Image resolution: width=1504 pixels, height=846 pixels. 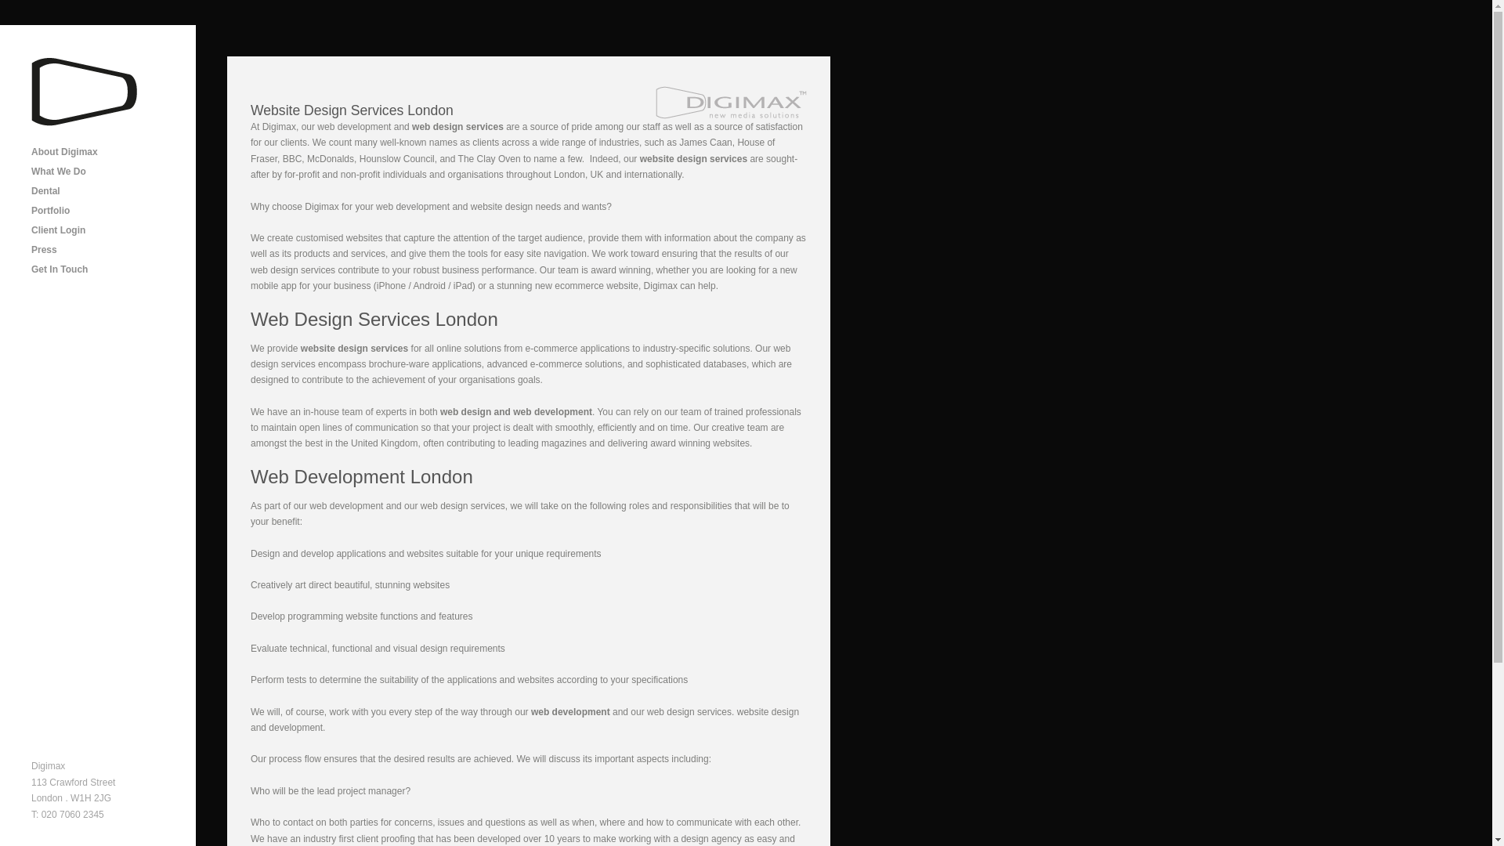 What do you see at coordinates (100, 230) in the screenshot?
I see `Client Login` at bounding box center [100, 230].